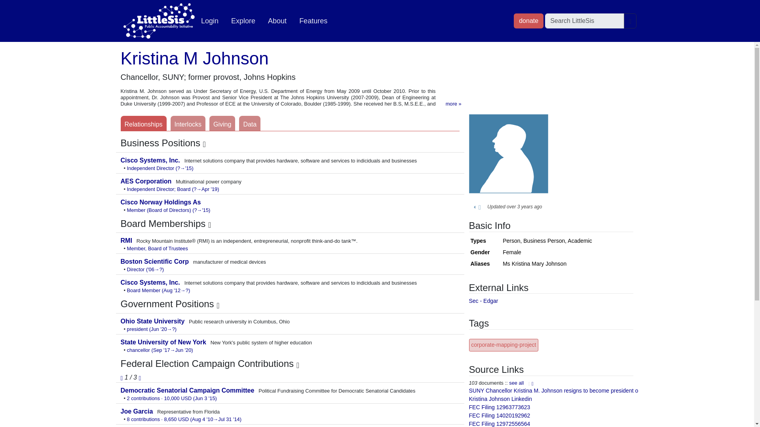 The width and height of the screenshot is (760, 427). What do you see at coordinates (243, 21) in the screenshot?
I see `Explore` at bounding box center [243, 21].